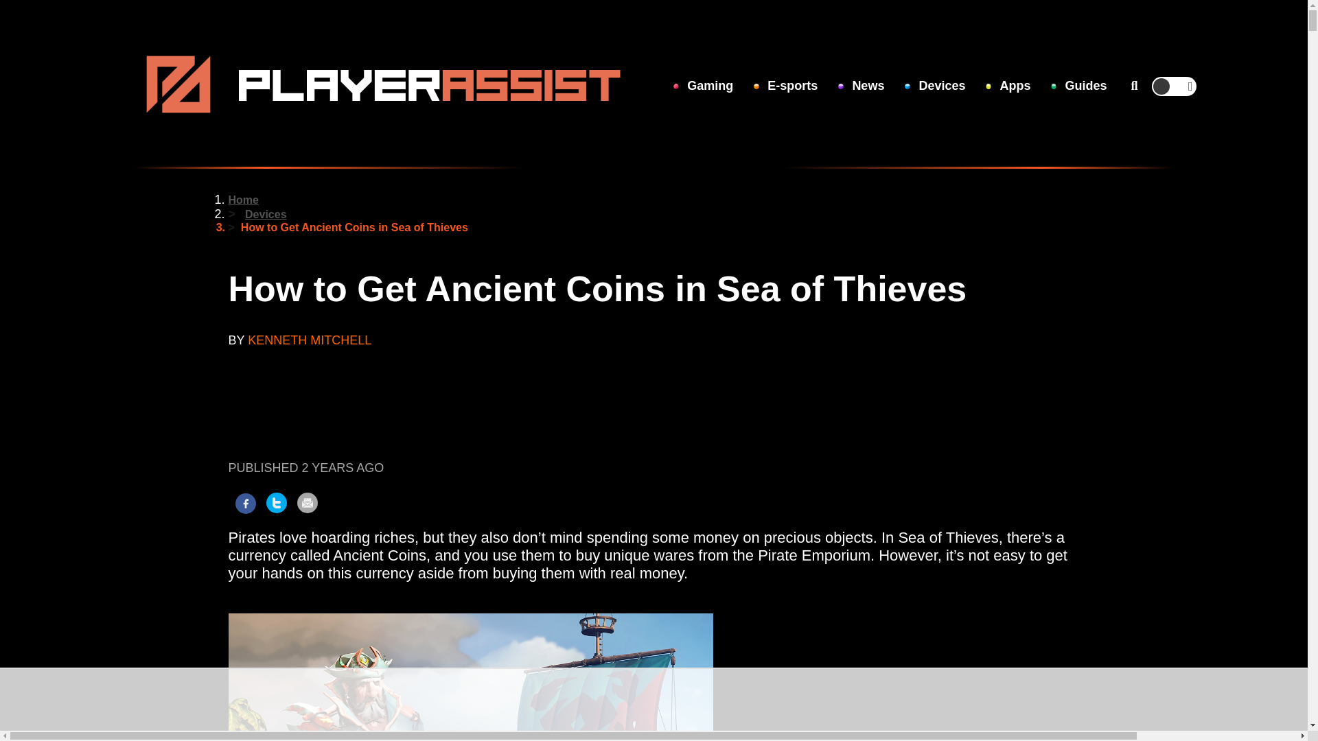 The width and height of the screenshot is (1318, 741). Describe the element at coordinates (244, 504) in the screenshot. I see `Share to Facebook` at that location.